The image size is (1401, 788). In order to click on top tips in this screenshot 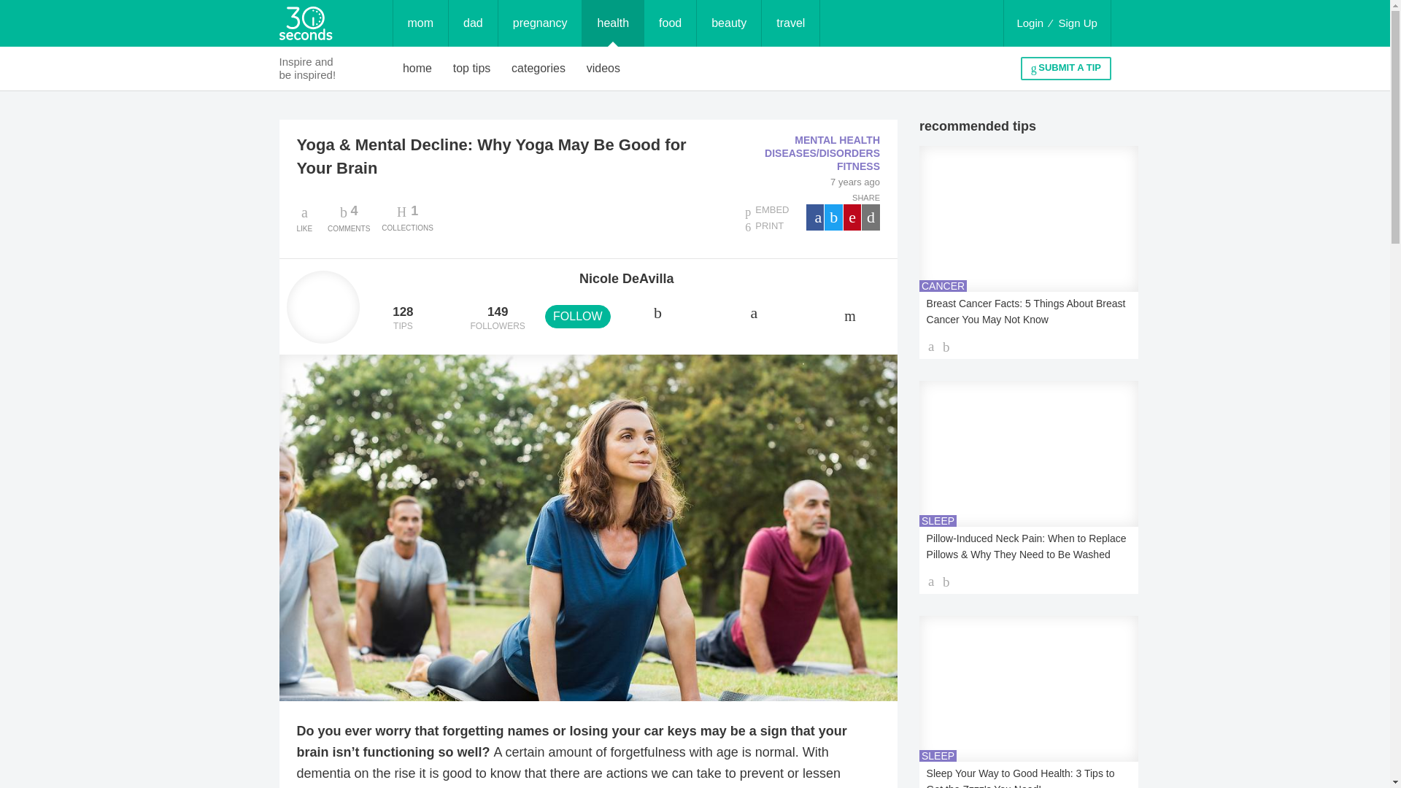, I will do `click(613, 23)`.